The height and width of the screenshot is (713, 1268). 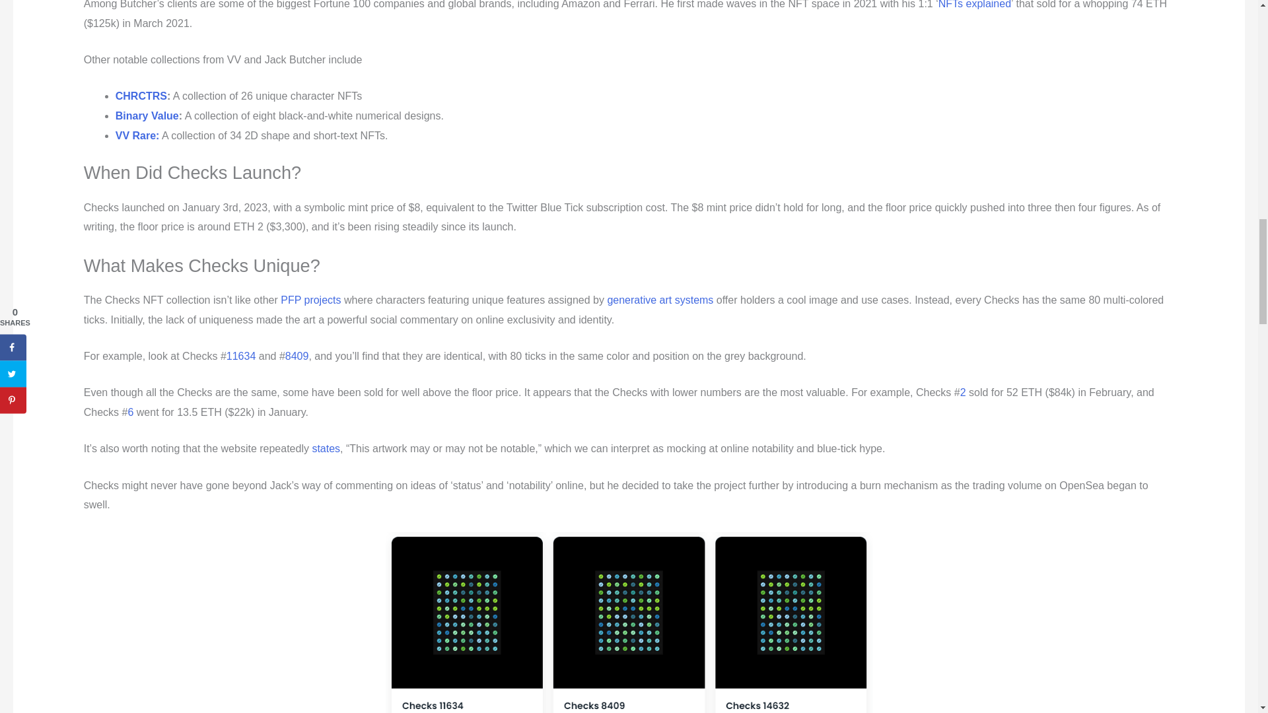 What do you see at coordinates (137, 135) in the screenshot?
I see `VV Rare:` at bounding box center [137, 135].